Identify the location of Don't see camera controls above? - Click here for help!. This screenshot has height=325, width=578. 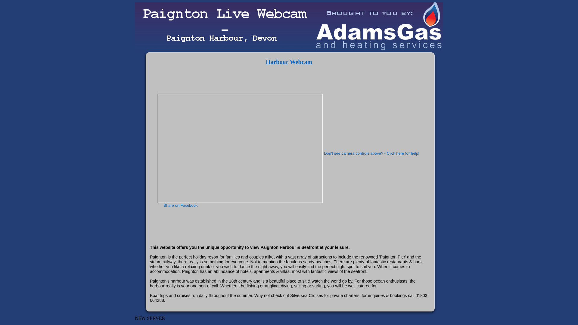
(371, 153).